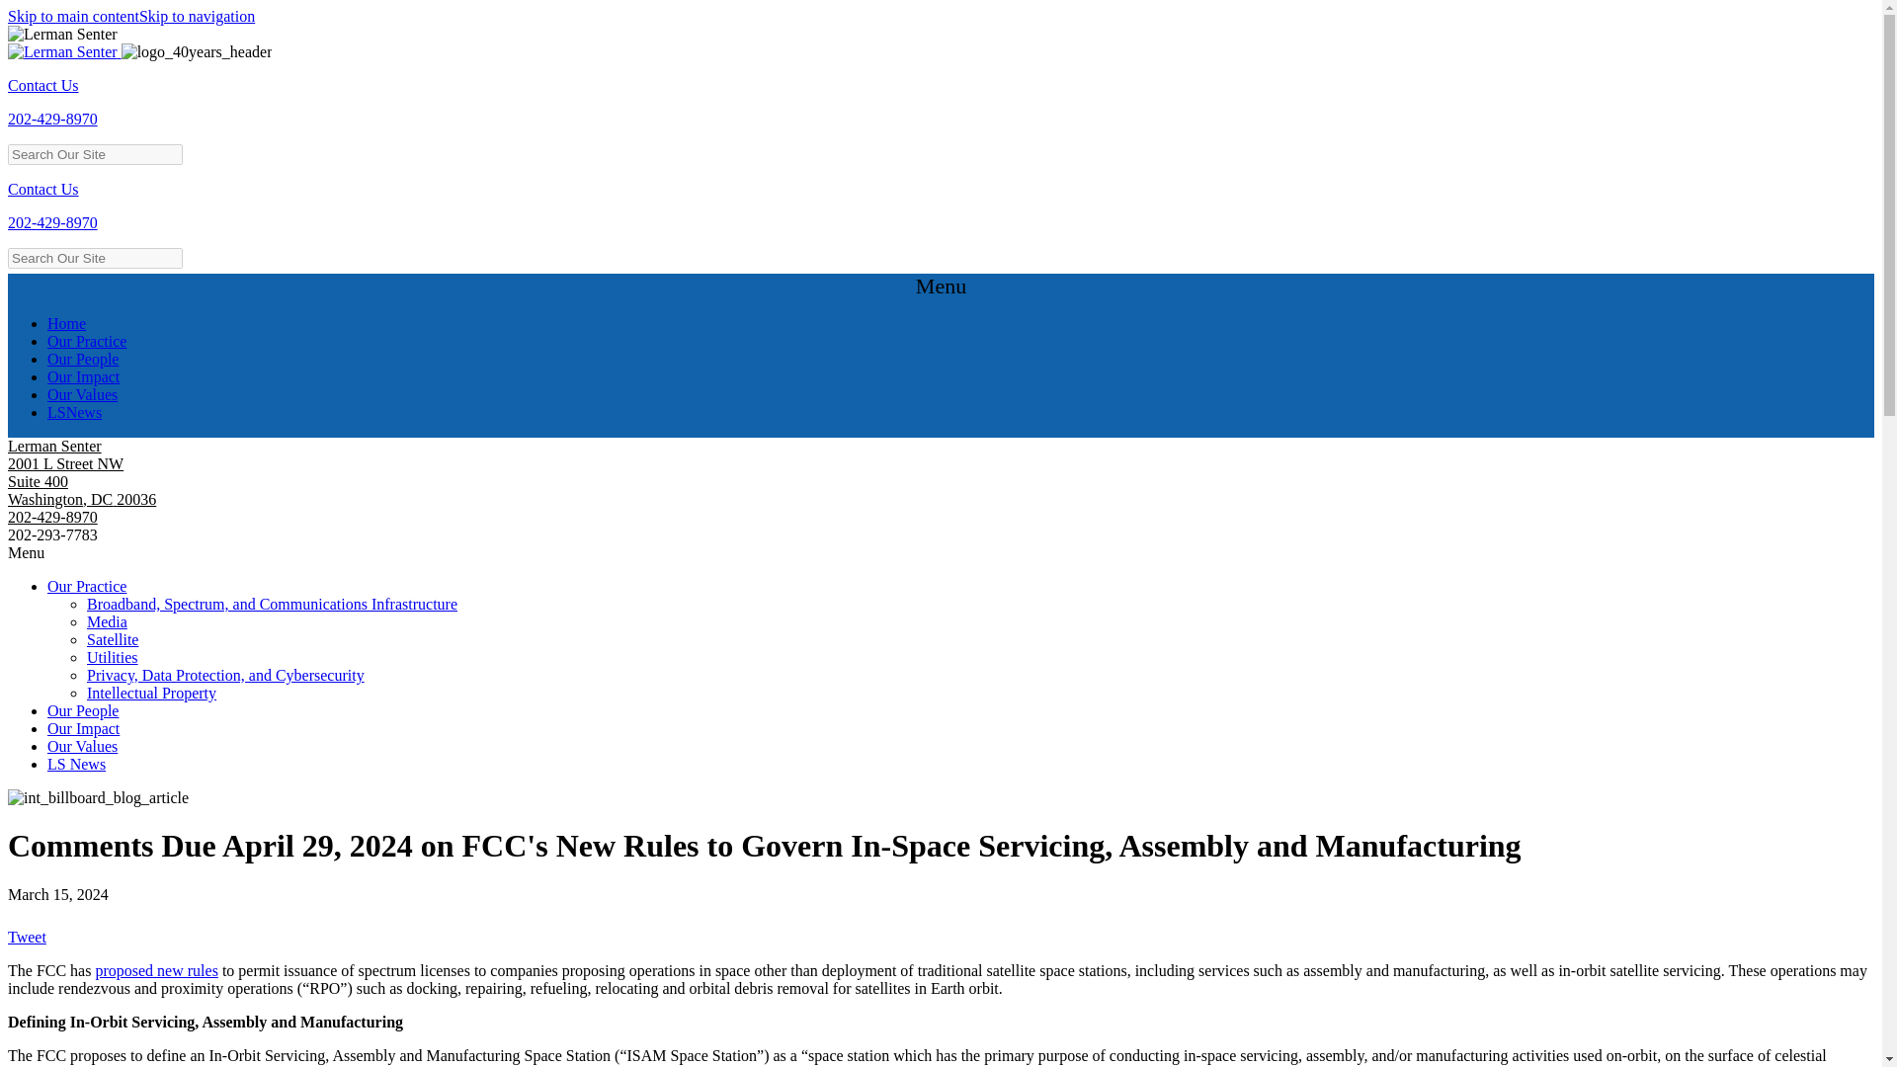 The width and height of the screenshot is (1897, 1067). I want to click on 202-429-8970, so click(52, 223).